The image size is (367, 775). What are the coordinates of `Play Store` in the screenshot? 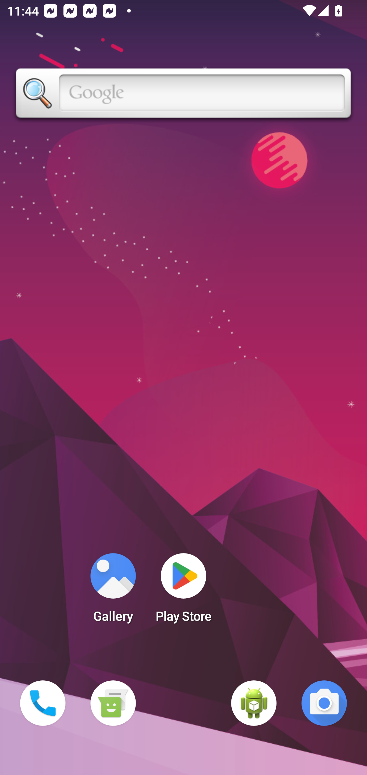 It's located at (183, 591).